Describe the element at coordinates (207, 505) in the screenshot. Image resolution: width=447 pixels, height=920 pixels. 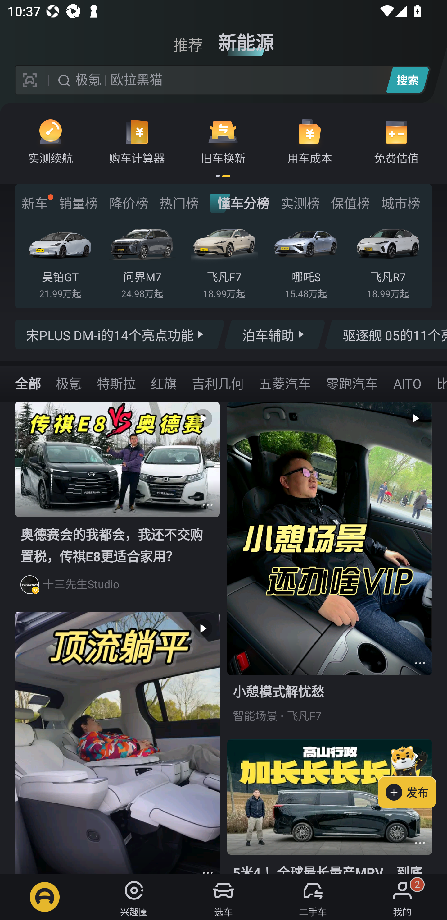
I see `` at that location.